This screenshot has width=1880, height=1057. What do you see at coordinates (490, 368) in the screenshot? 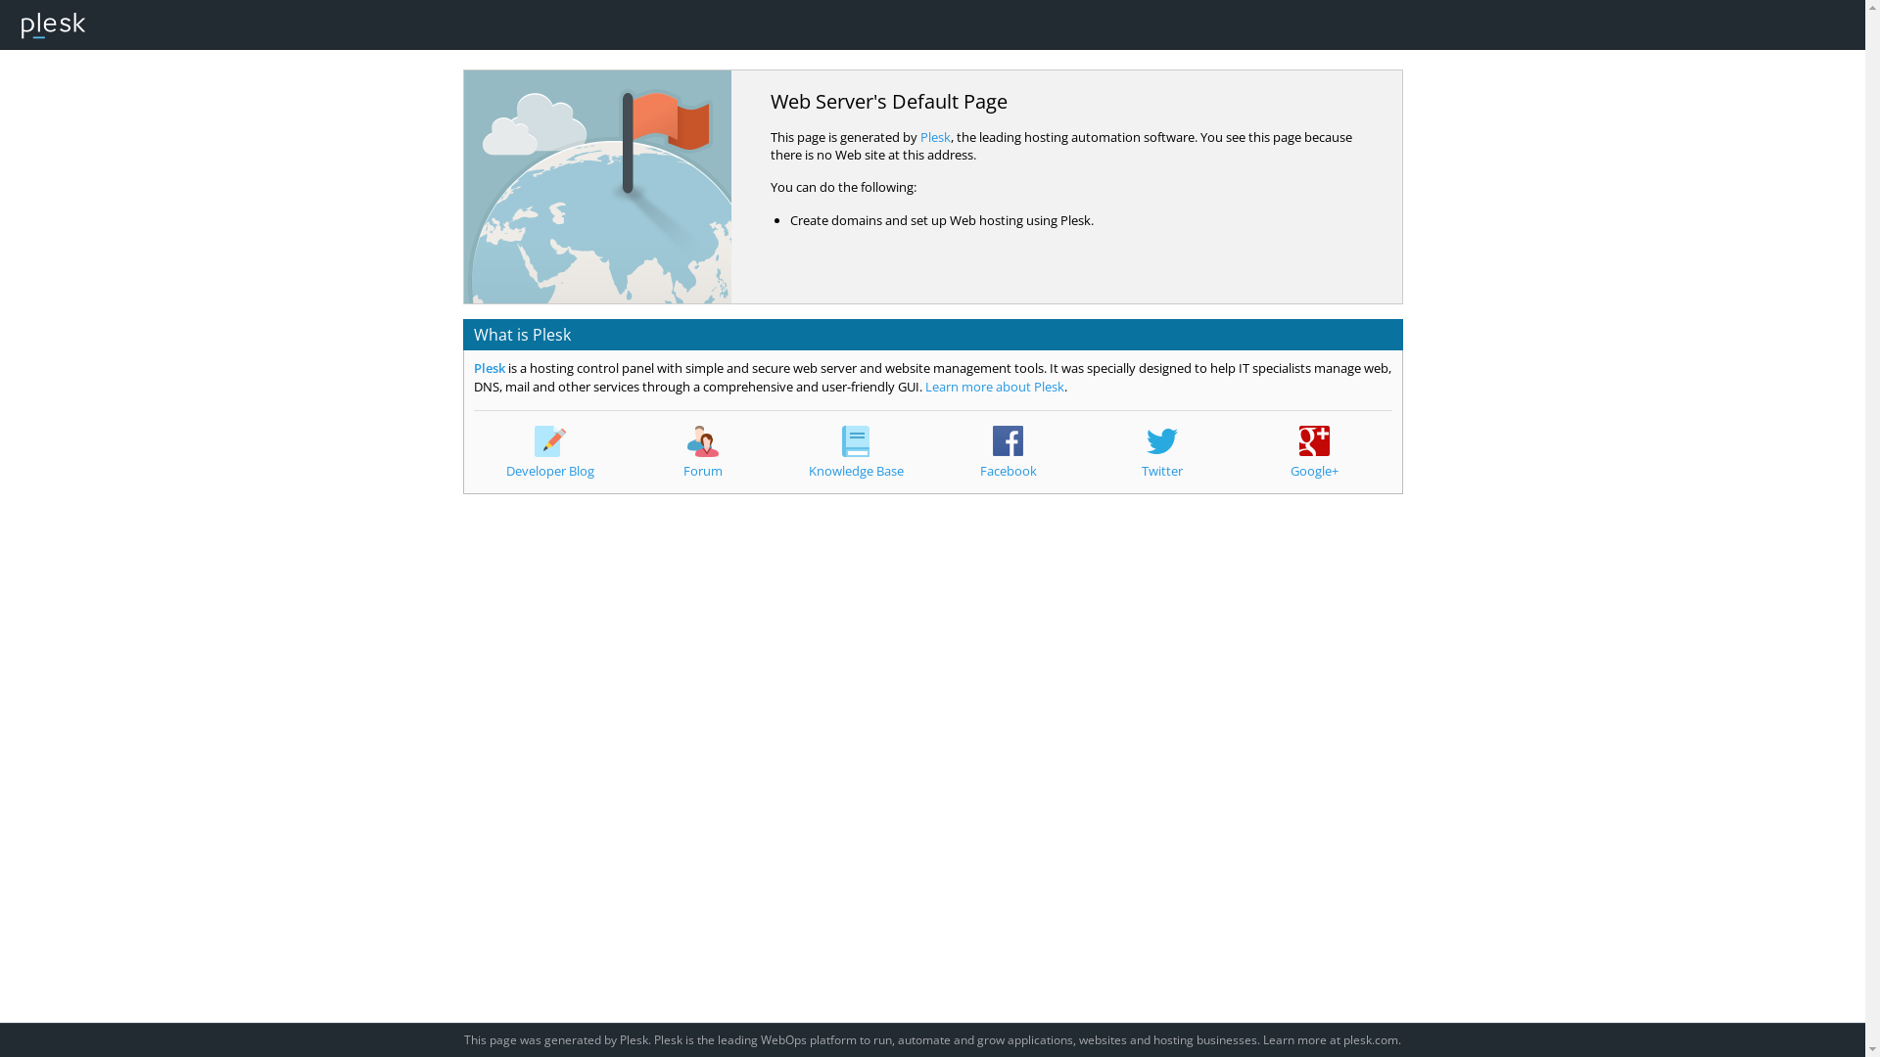
I see `Plesk` at bounding box center [490, 368].